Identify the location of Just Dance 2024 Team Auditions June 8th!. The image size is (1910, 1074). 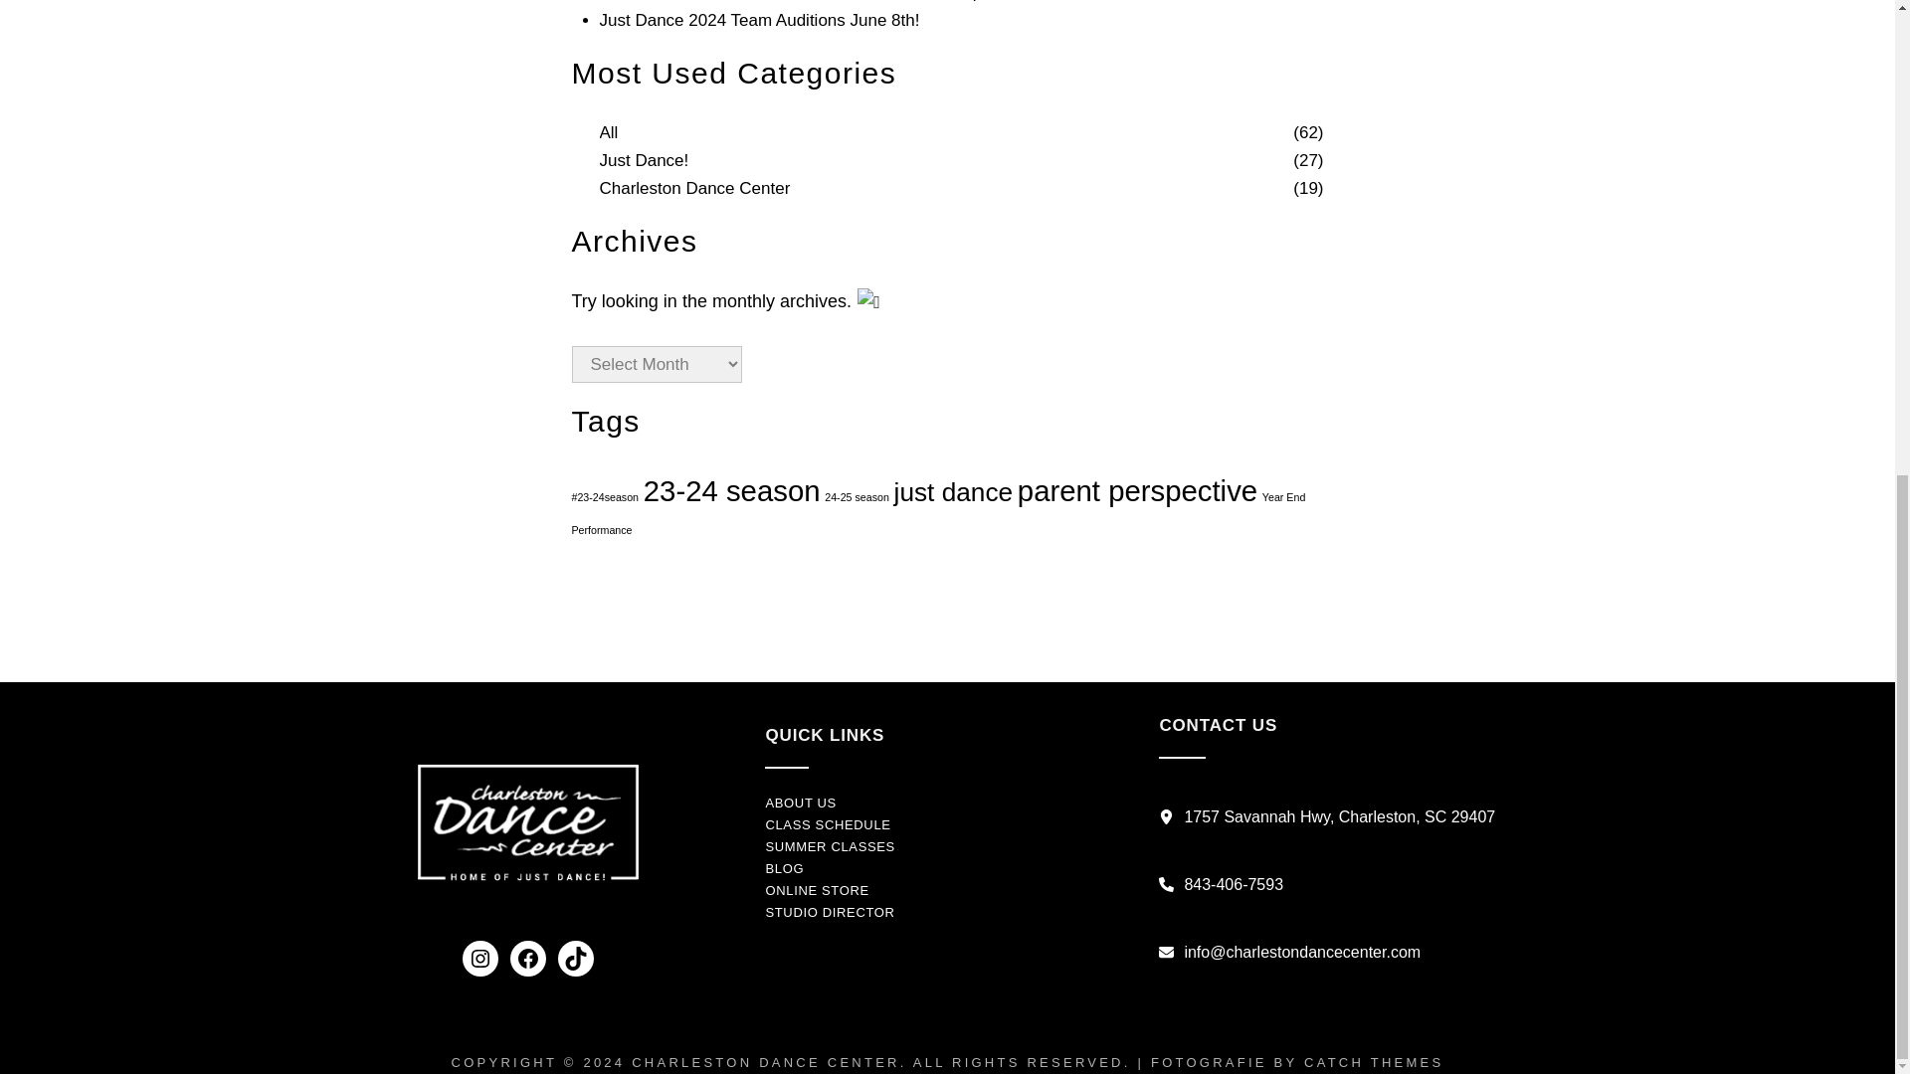
(758, 20).